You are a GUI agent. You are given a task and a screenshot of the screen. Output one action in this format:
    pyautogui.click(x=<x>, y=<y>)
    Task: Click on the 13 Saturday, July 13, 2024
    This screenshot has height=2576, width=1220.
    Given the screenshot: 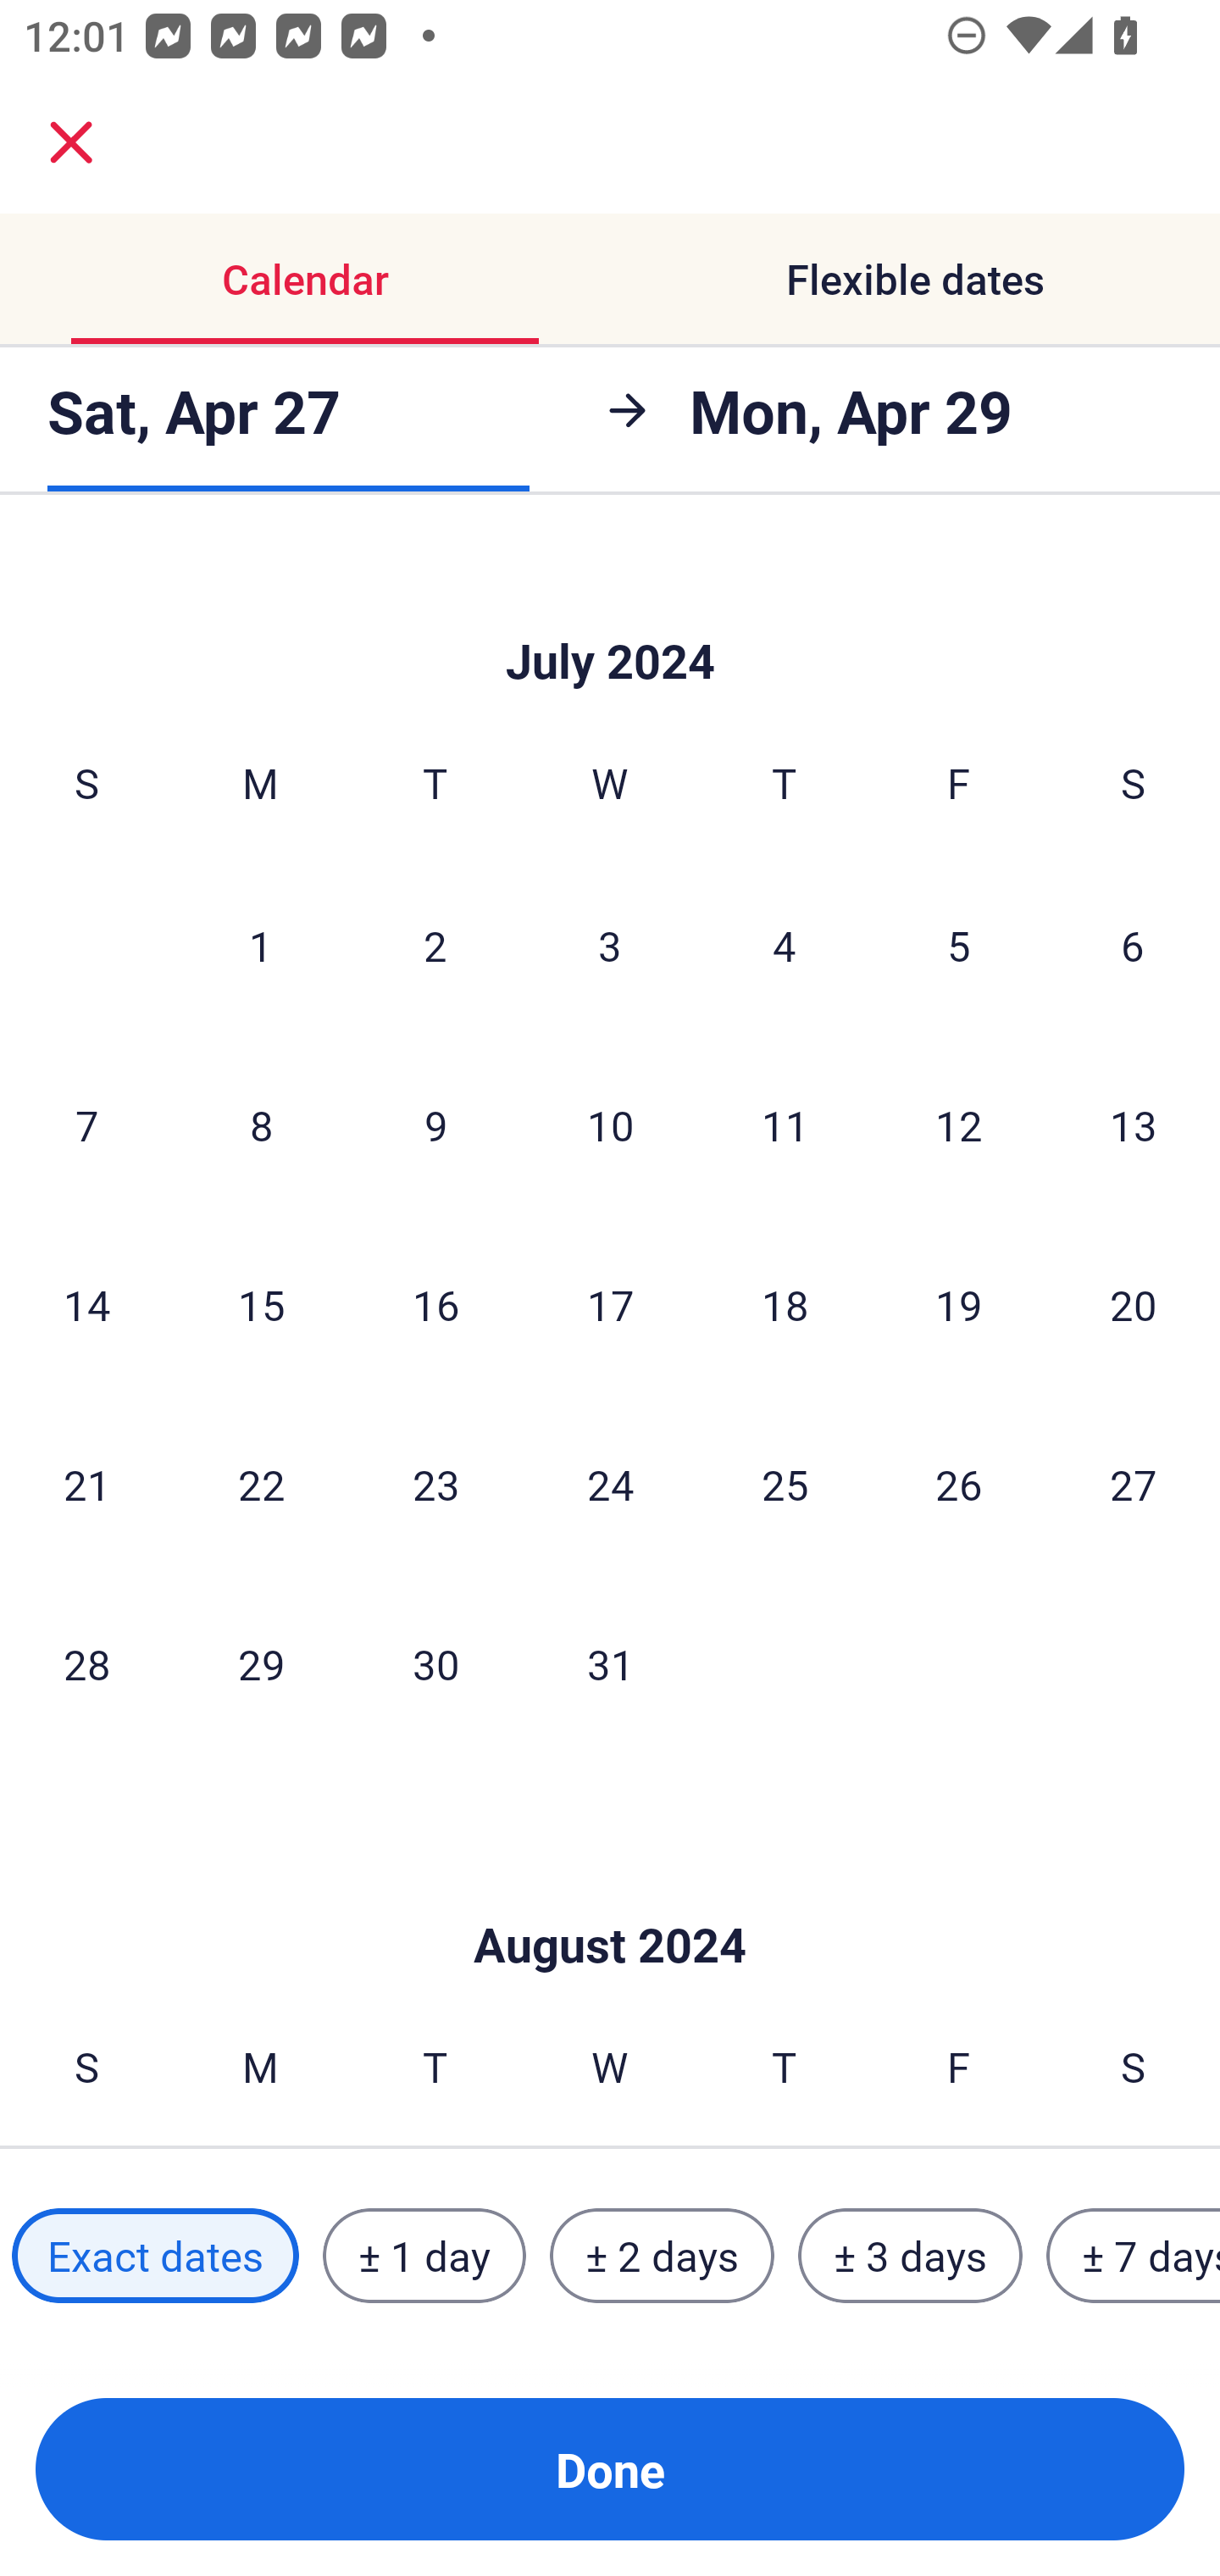 What is the action you would take?
    pyautogui.click(x=1134, y=1124)
    